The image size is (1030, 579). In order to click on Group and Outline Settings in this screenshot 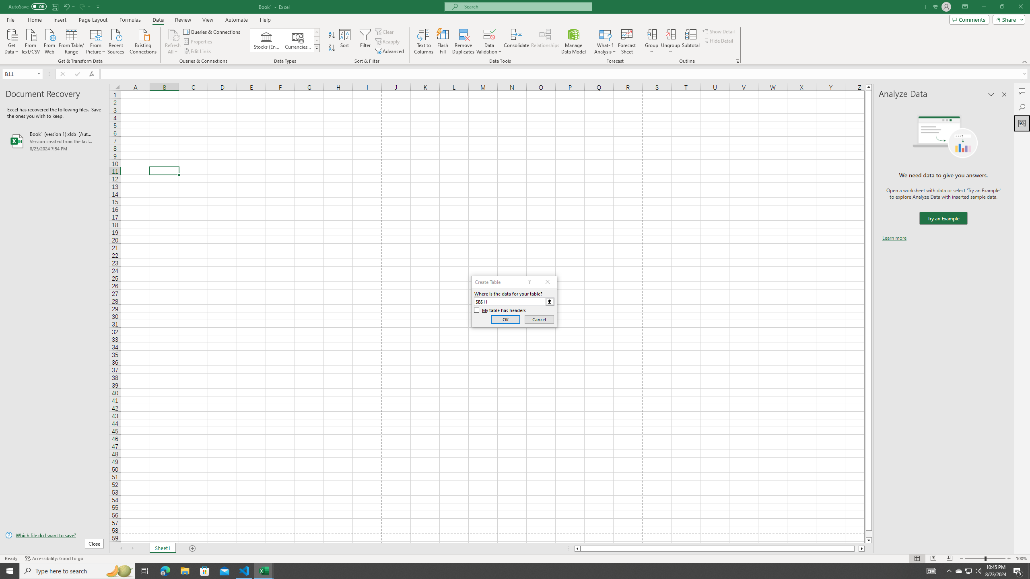, I will do `click(737, 61)`.